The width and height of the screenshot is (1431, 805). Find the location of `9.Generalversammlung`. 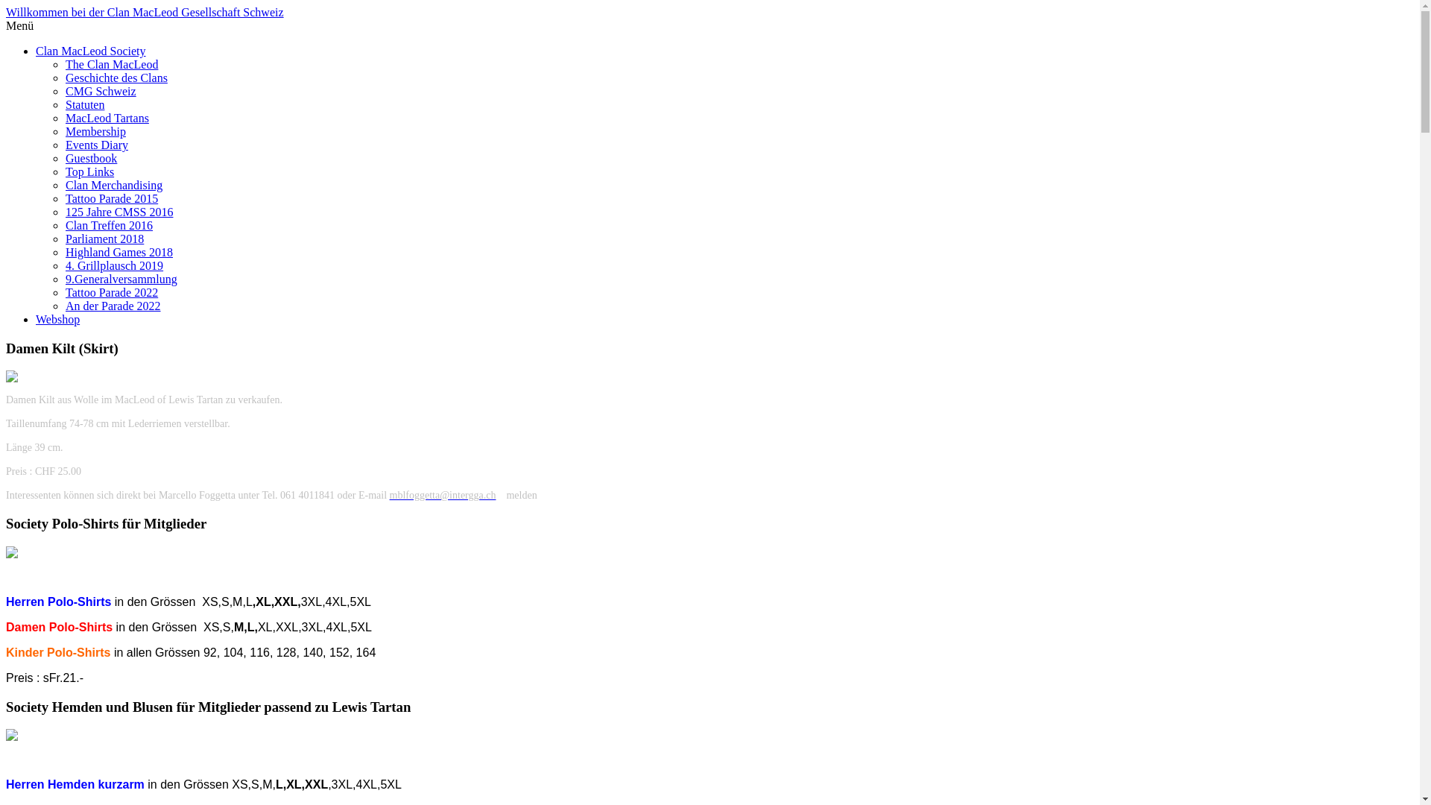

9.Generalversammlung is located at coordinates (121, 279).